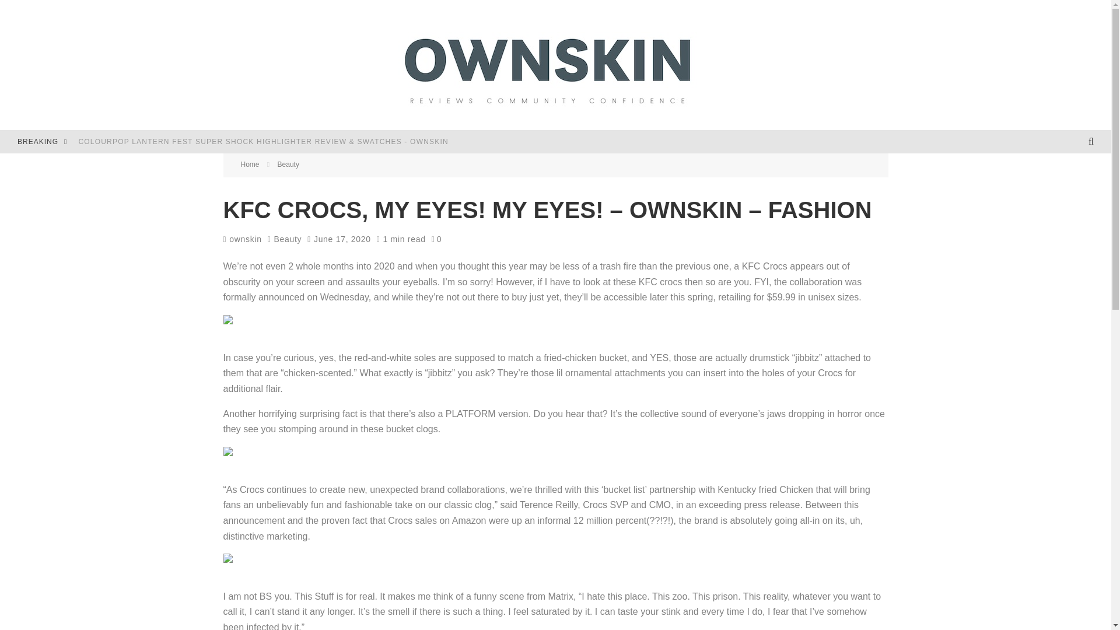  Describe the element at coordinates (242, 239) in the screenshot. I see `ownskin` at that location.